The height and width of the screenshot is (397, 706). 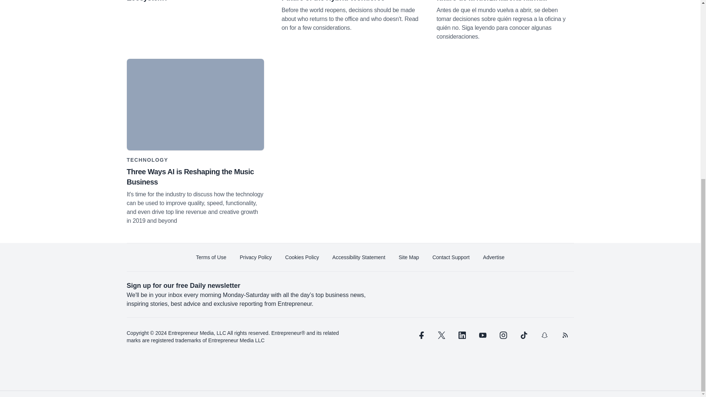 What do you see at coordinates (482, 335) in the screenshot?
I see `youtube` at bounding box center [482, 335].